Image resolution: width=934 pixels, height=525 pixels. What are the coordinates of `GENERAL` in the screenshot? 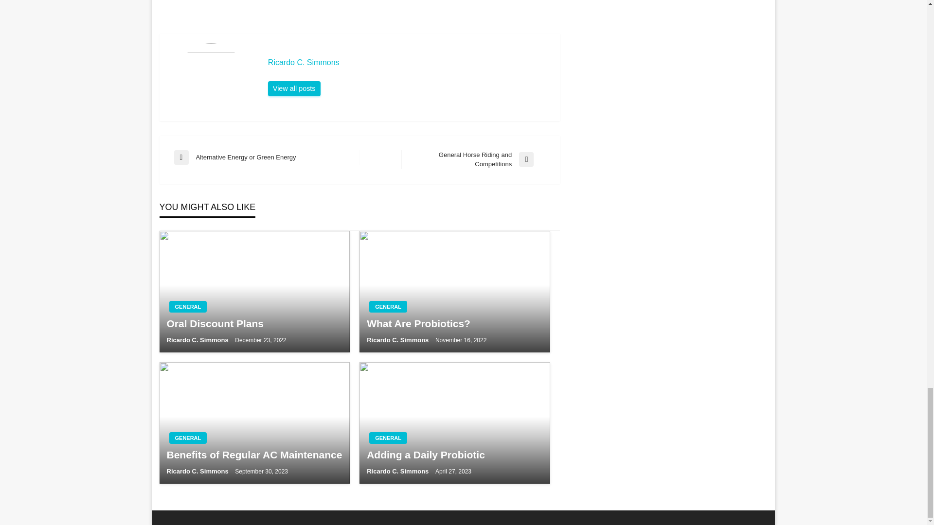 It's located at (294, 88).